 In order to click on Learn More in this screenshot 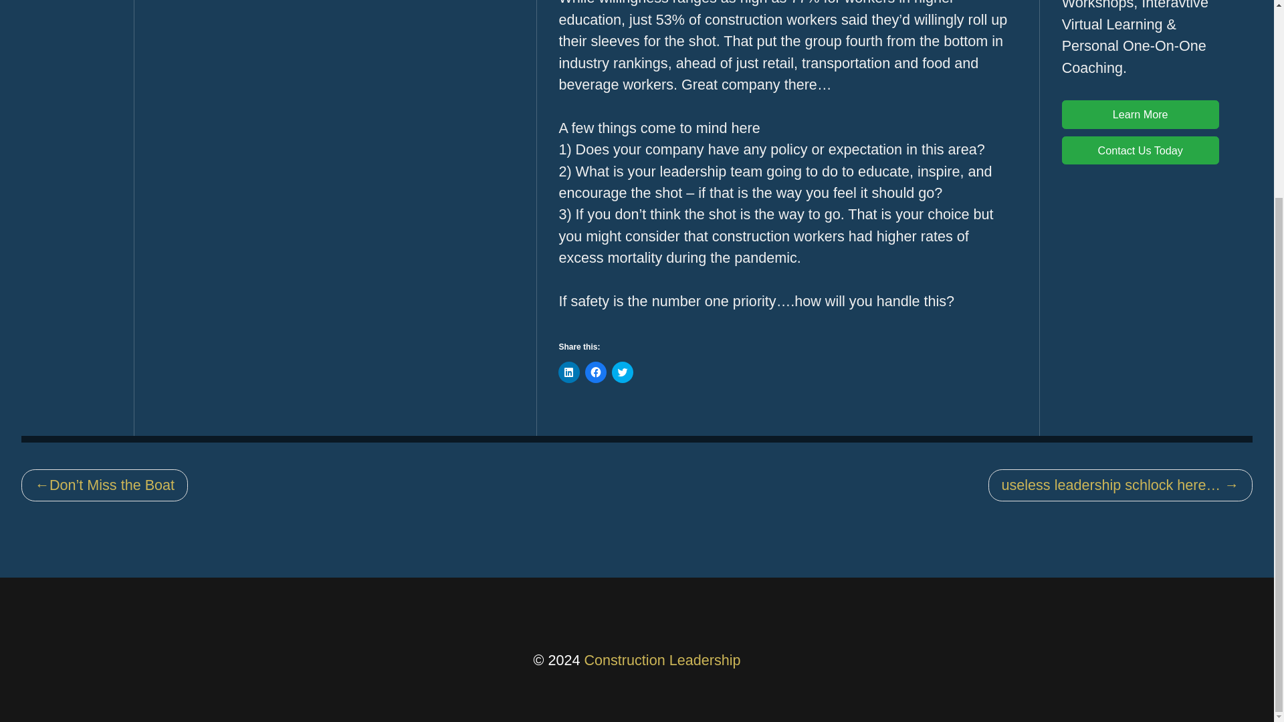, I will do `click(1140, 114)`.